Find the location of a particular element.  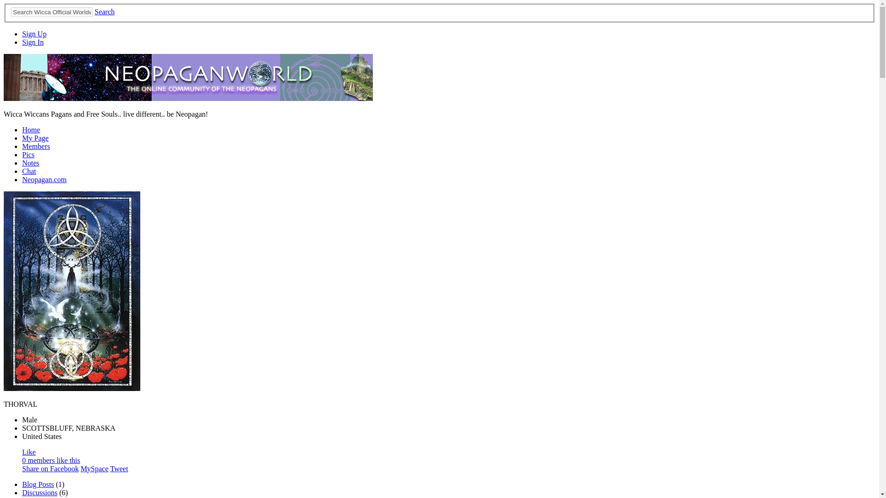

MySpace is located at coordinates (94, 468).